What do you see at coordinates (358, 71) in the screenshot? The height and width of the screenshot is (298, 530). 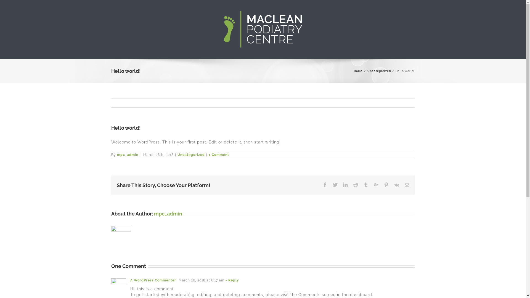 I see `Home` at bounding box center [358, 71].